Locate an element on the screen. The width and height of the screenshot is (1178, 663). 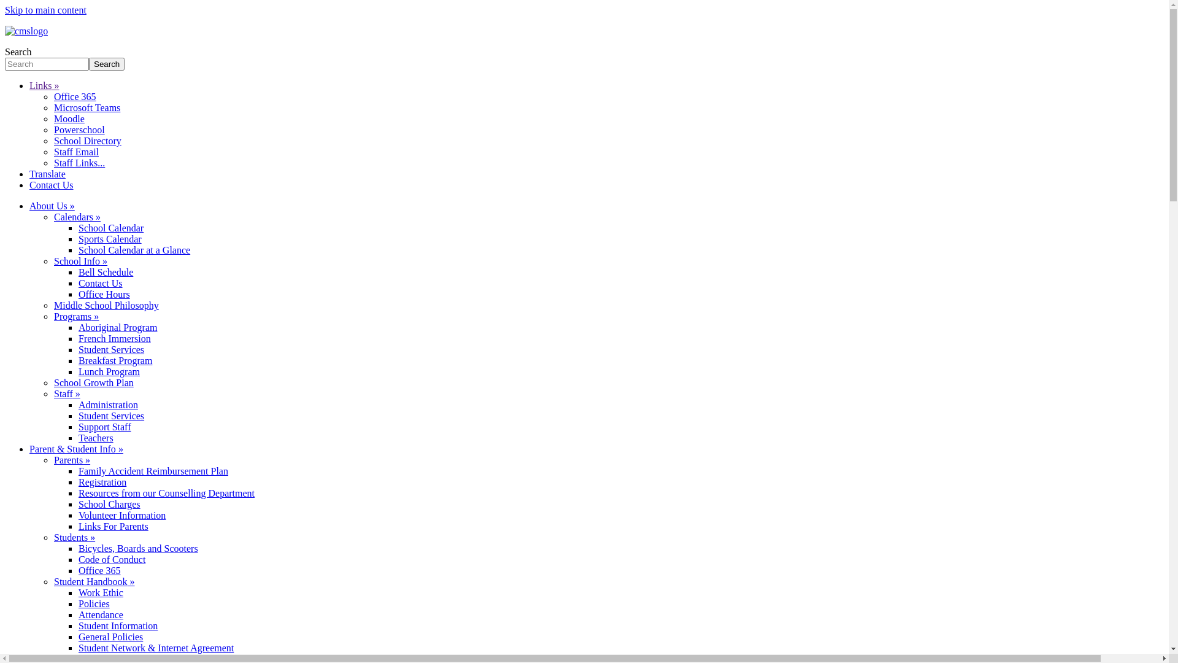
Bell Schedule is located at coordinates (106, 273).